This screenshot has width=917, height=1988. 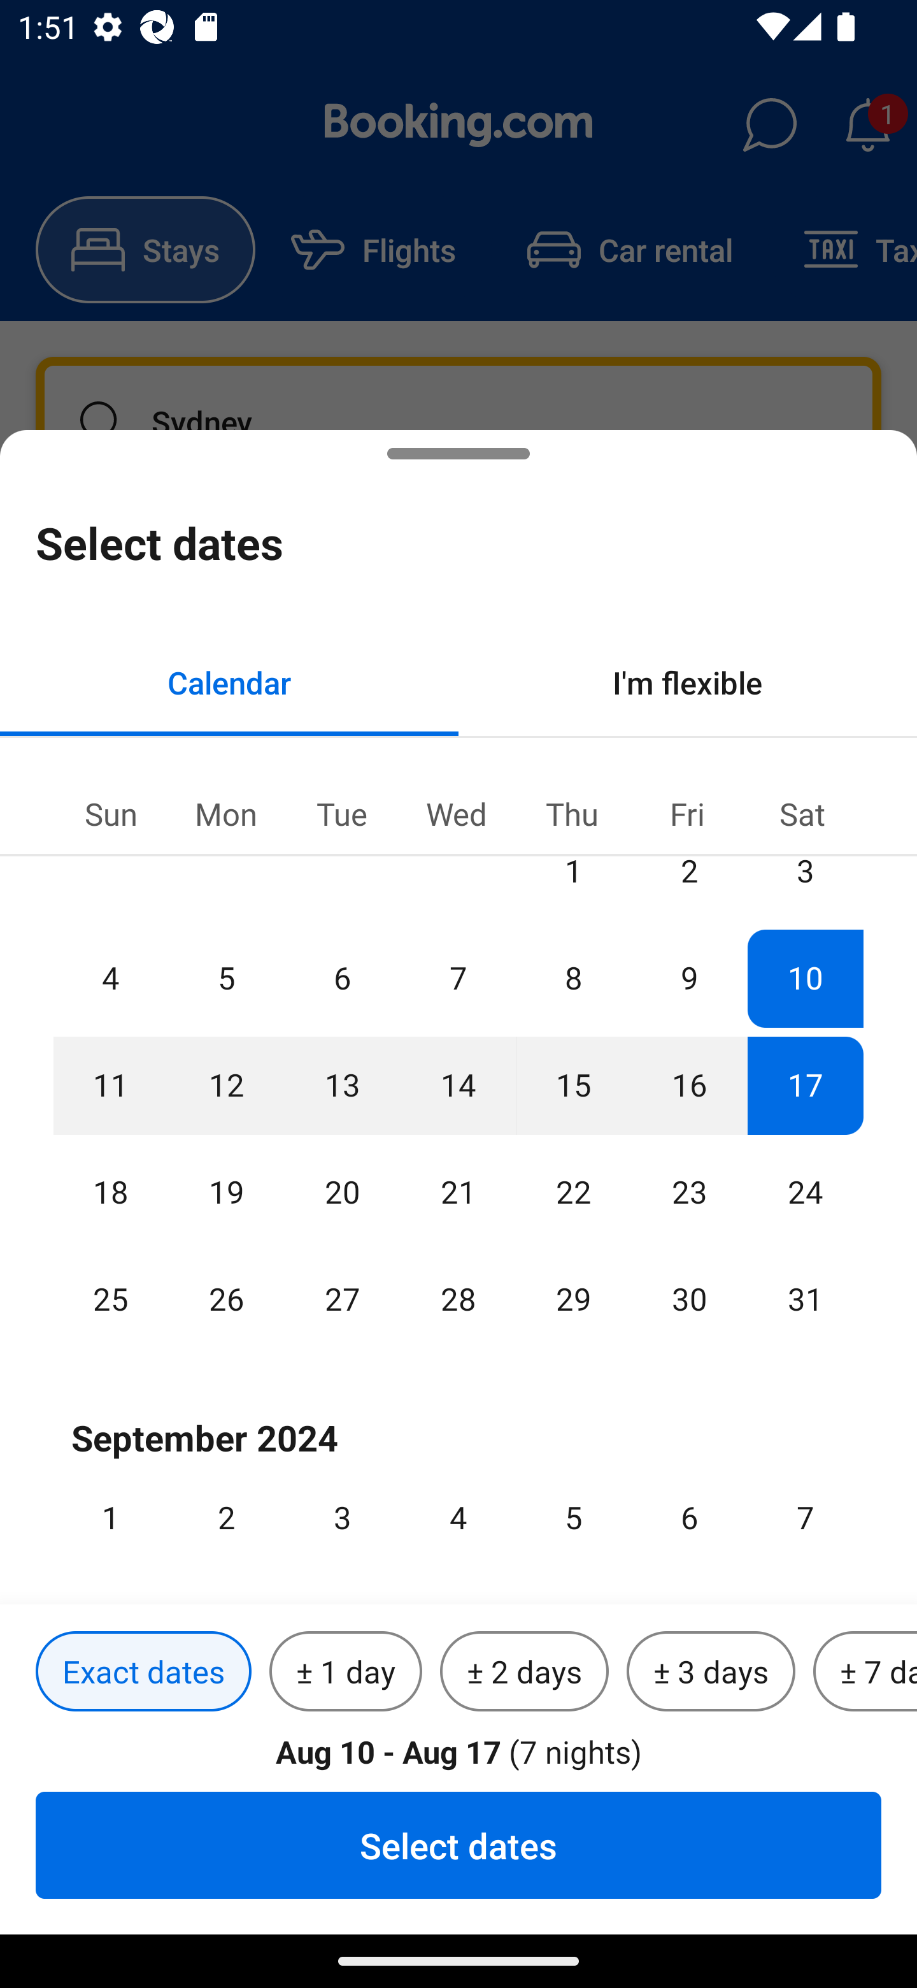 What do you see at coordinates (458, 1845) in the screenshot?
I see `Select dates` at bounding box center [458, 1845].